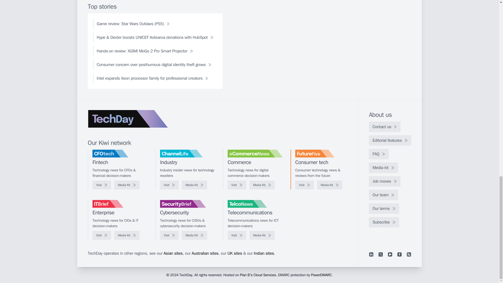 Image resolution: width=503 pixels, height=283 pixels. What do you see at coordinates (262, 185) in the screenshot?
I see `Media Kit` at bounding box center [262, 185].